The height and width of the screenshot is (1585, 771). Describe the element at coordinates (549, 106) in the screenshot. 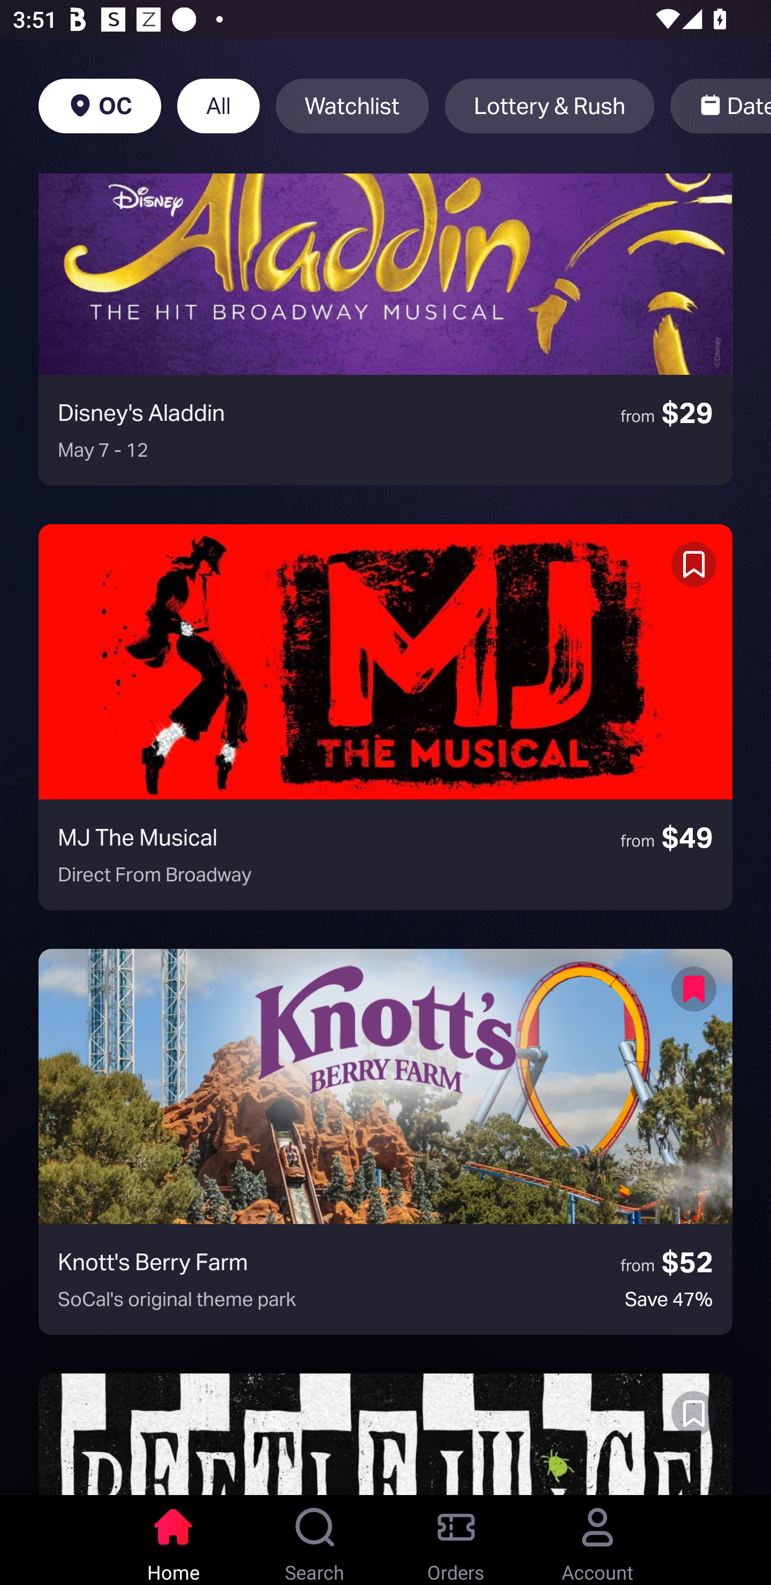

I see `Lottery & Rush` at that location.